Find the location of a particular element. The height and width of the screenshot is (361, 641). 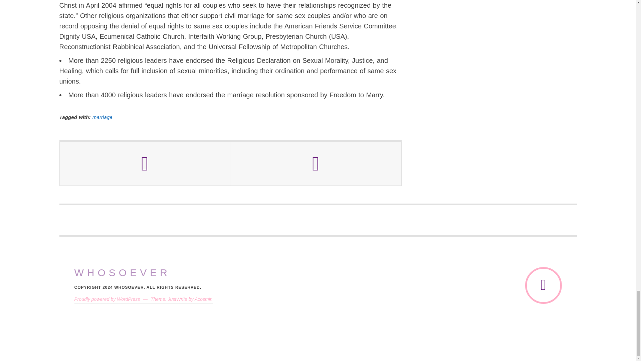

Proudly powered by WordPress is located at coordinates (107, 299).